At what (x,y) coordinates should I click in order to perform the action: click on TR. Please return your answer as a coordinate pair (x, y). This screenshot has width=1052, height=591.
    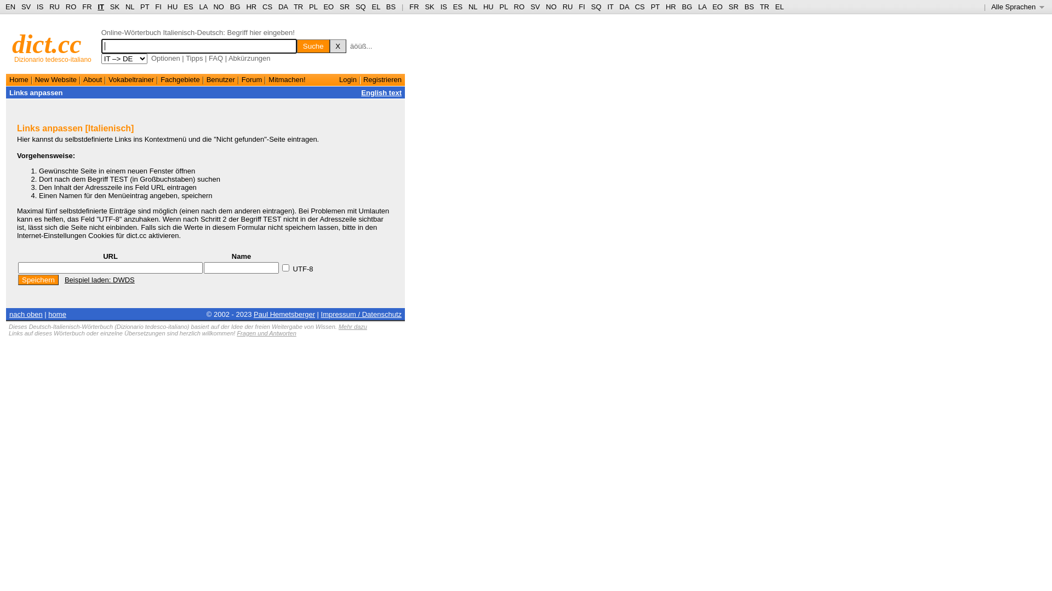
    Looking at the image, I should click on (298, 7).